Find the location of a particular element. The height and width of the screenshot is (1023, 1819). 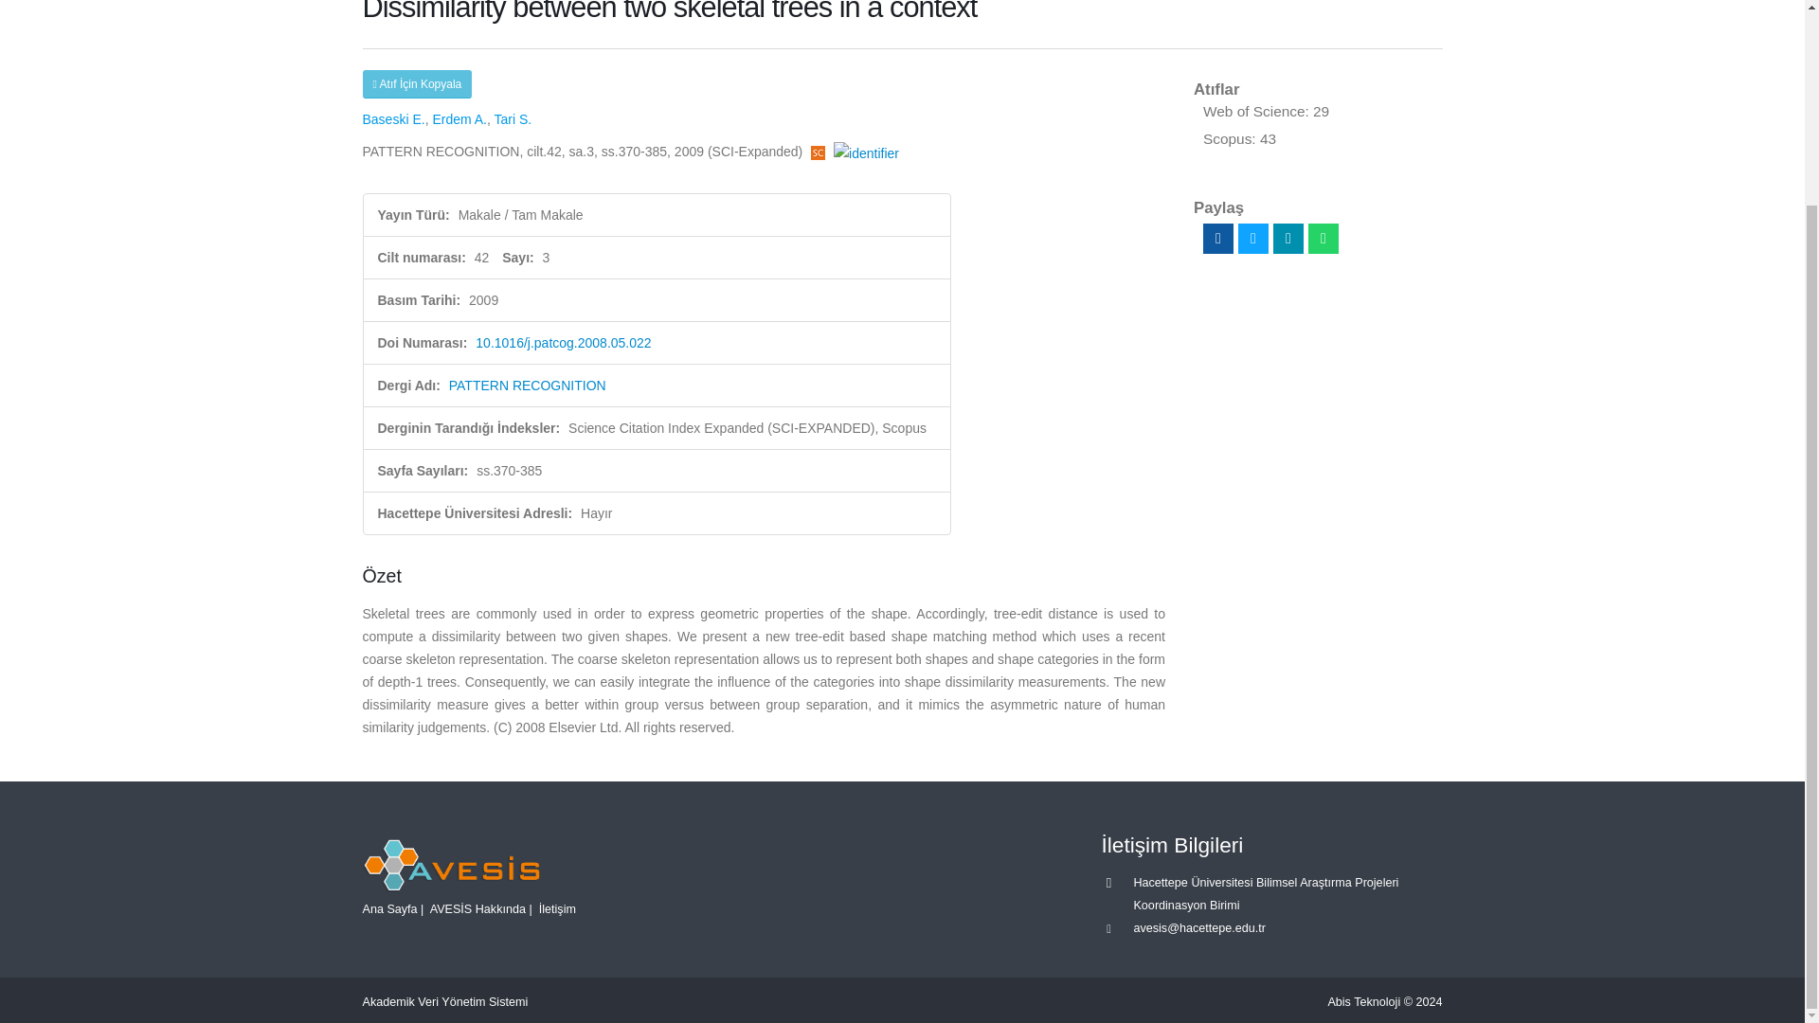

Abis Teknoloji is located at coordinates (1364, 1001).